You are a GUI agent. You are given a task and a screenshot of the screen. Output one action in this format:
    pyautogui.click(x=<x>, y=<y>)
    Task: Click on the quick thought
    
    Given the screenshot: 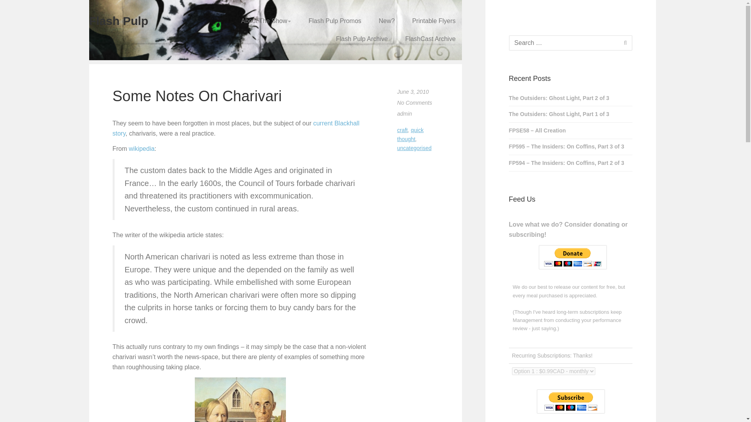 What is the action you would take?
    pyautogui.click(x=410, y=134)
    